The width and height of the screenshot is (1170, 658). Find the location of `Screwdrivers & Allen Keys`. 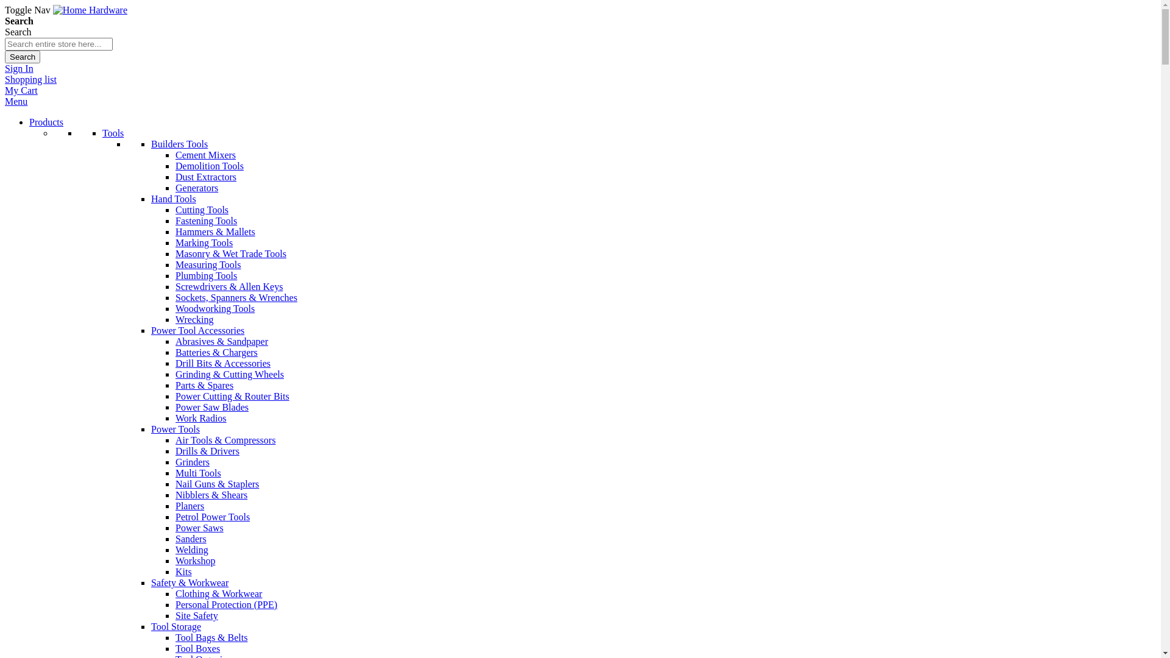

Screwdrivers & Allen Keys is located at coordinates (229, 286).